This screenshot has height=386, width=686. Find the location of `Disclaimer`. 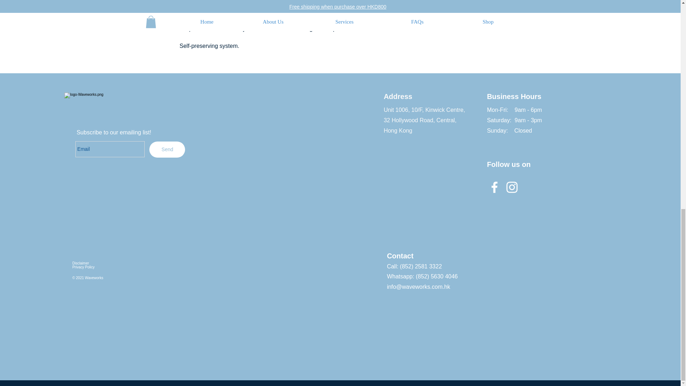

Disclaimer is located at coordinates (80, 263).